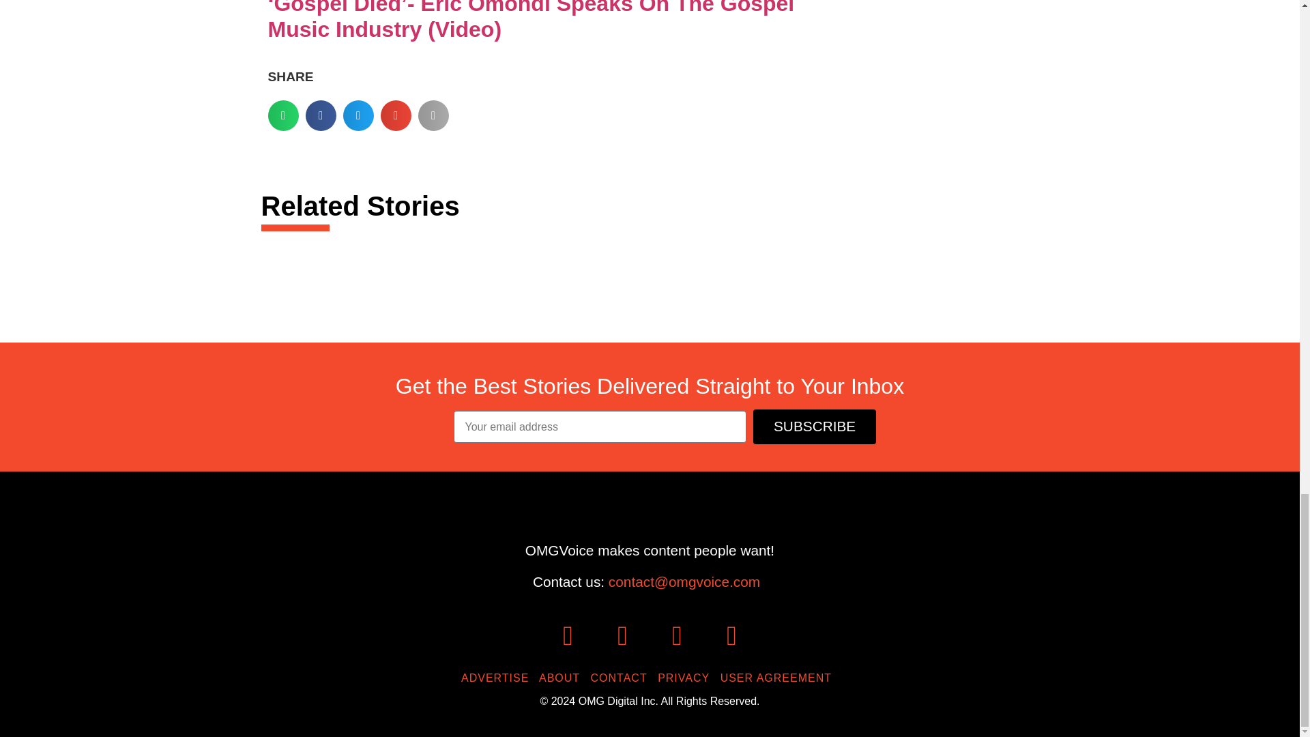 The image size is (1310, 737). I want to click on ABOUT, so click(562, 678).